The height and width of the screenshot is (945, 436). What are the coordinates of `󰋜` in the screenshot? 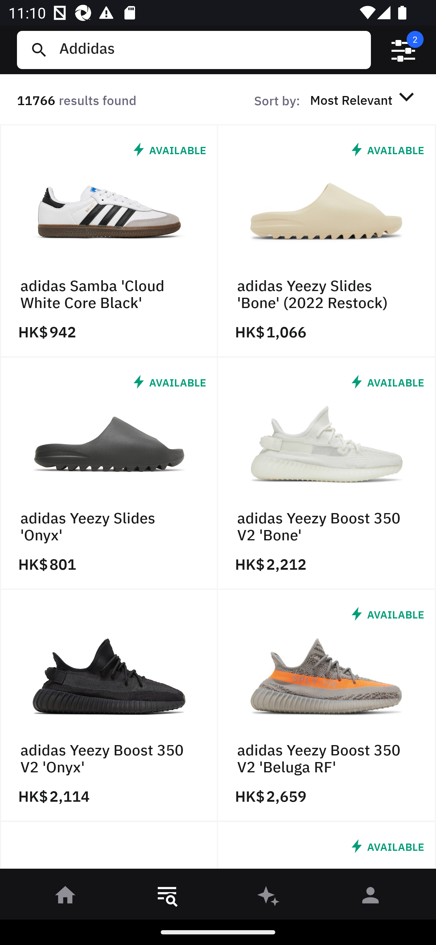 It's located at (65, 897).